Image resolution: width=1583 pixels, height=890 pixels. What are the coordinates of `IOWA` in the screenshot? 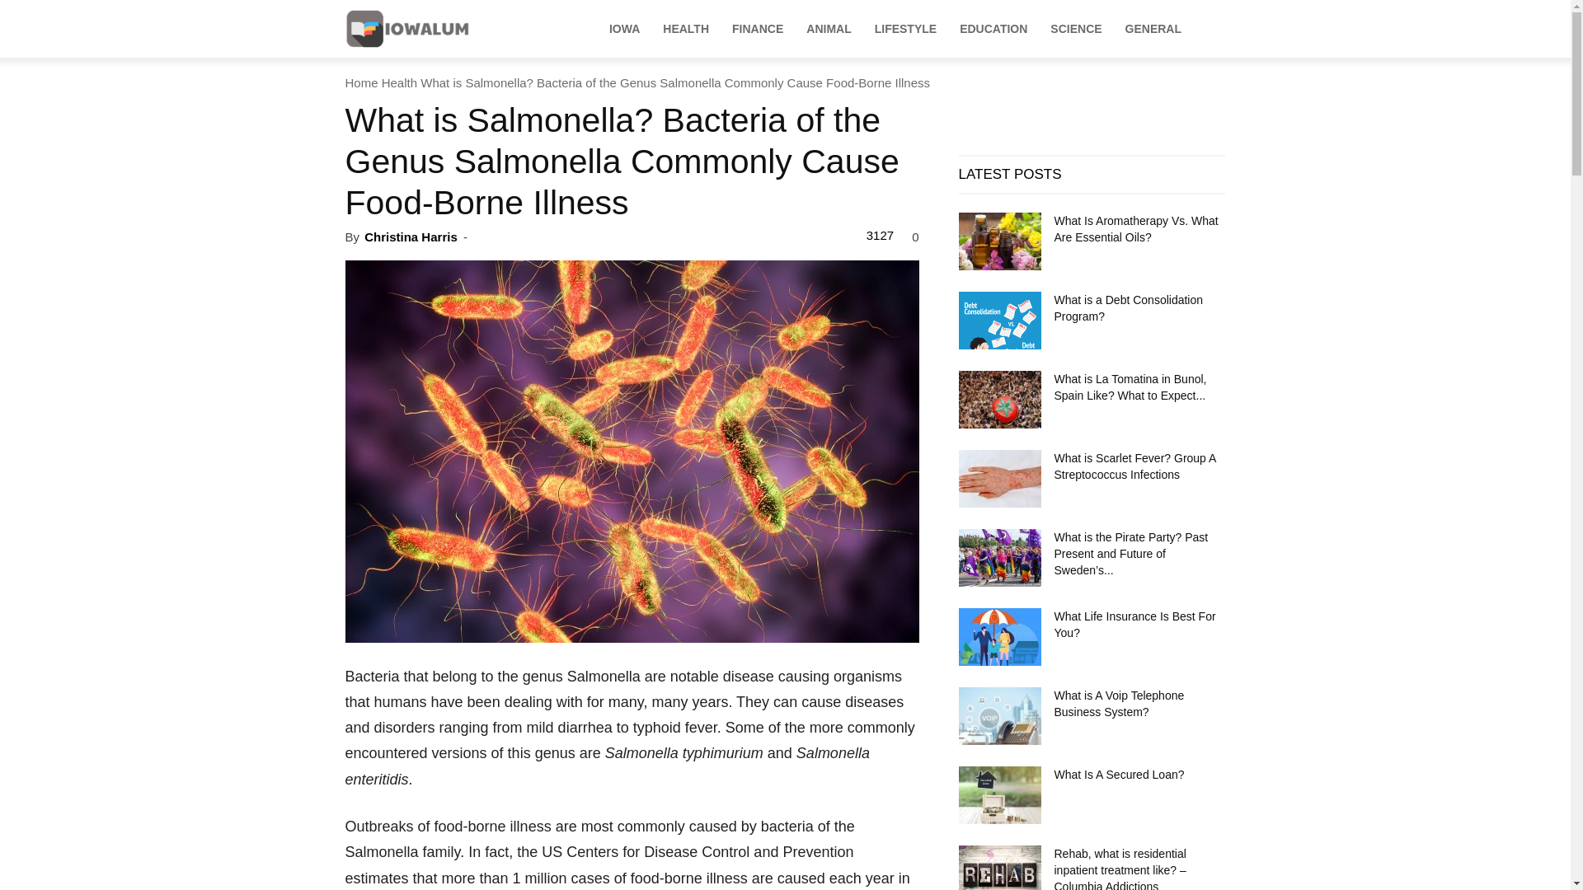 It's located at (624, 28).